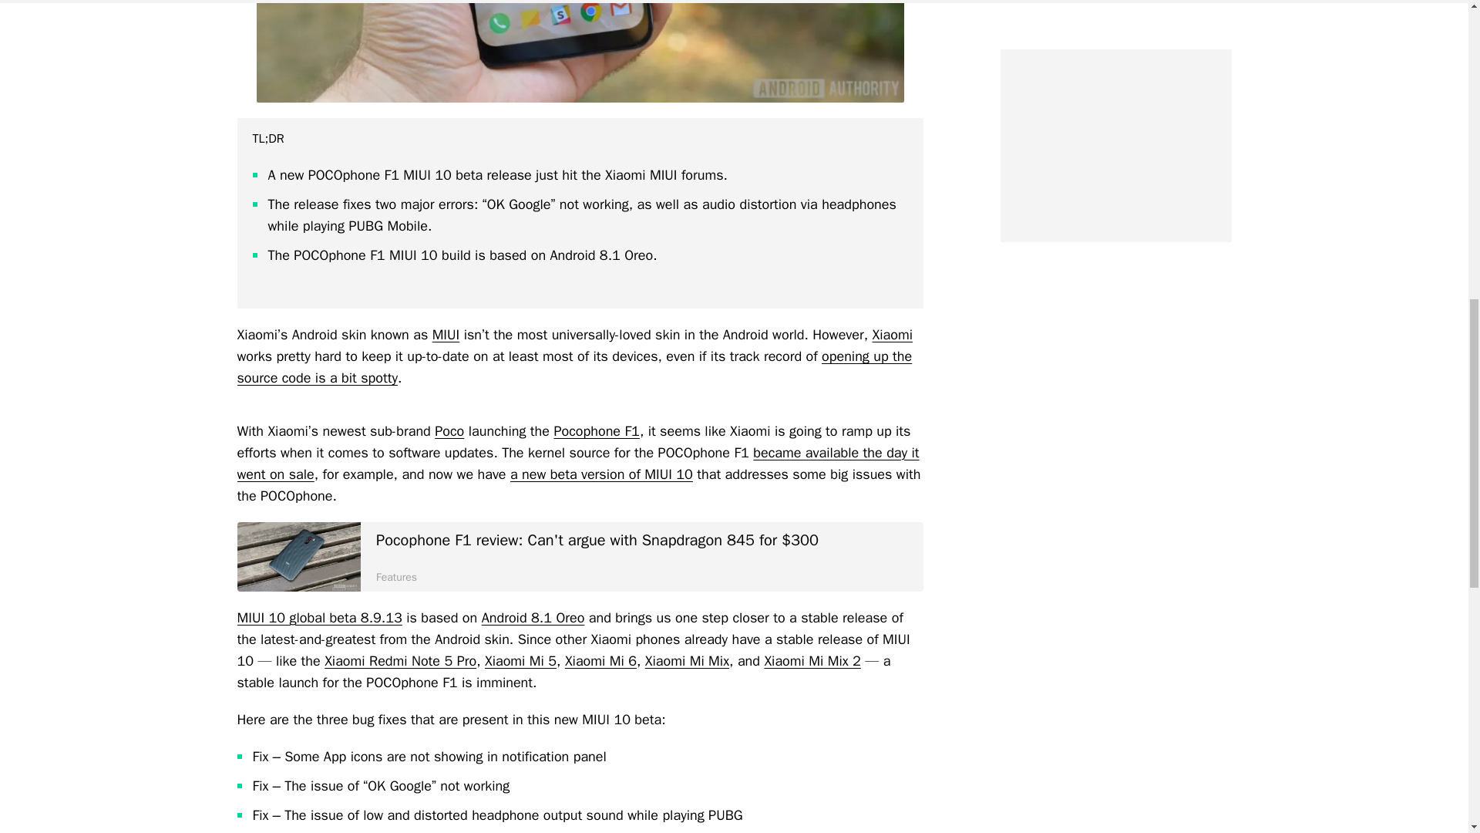  Describe the element at coordinates (446, 335) in the screenshot. I see `MIUI` at that location.